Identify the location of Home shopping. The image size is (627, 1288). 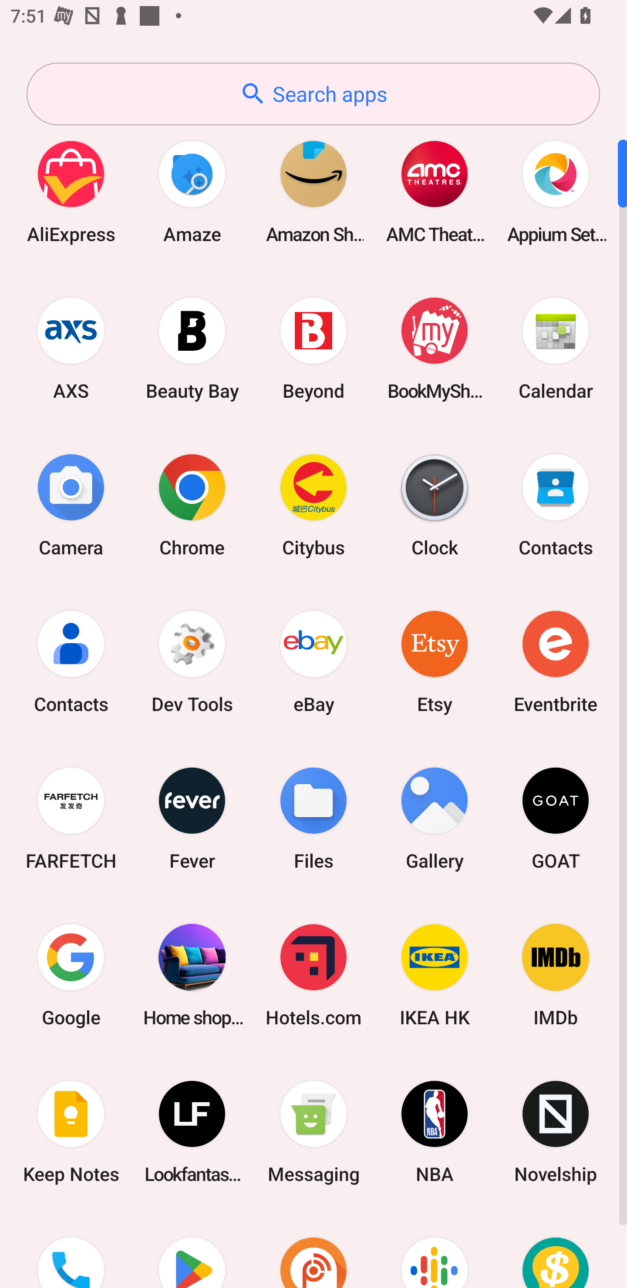
(192, 975).